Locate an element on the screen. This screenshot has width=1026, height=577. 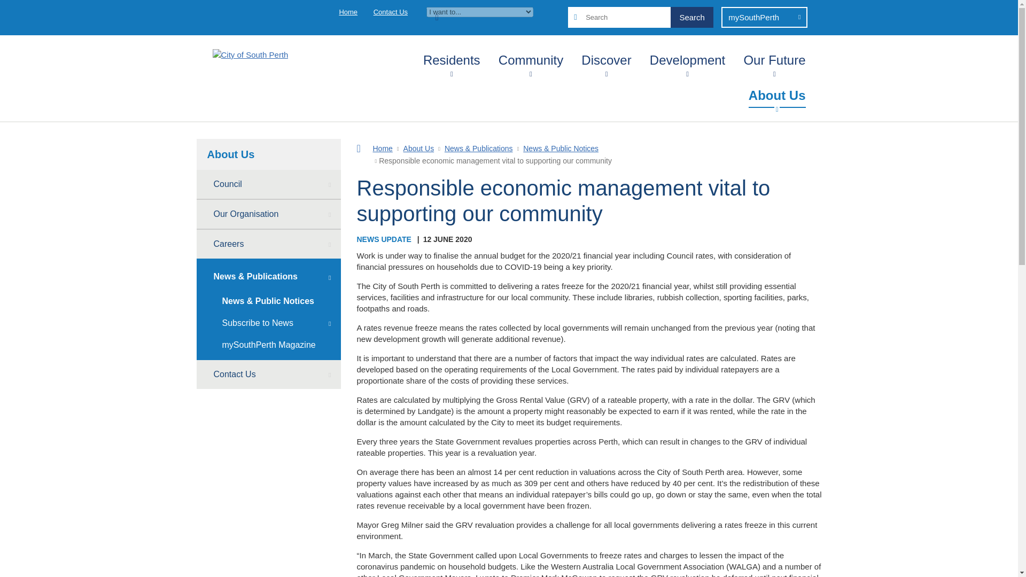
Residents is located at coordinates (451, 58).